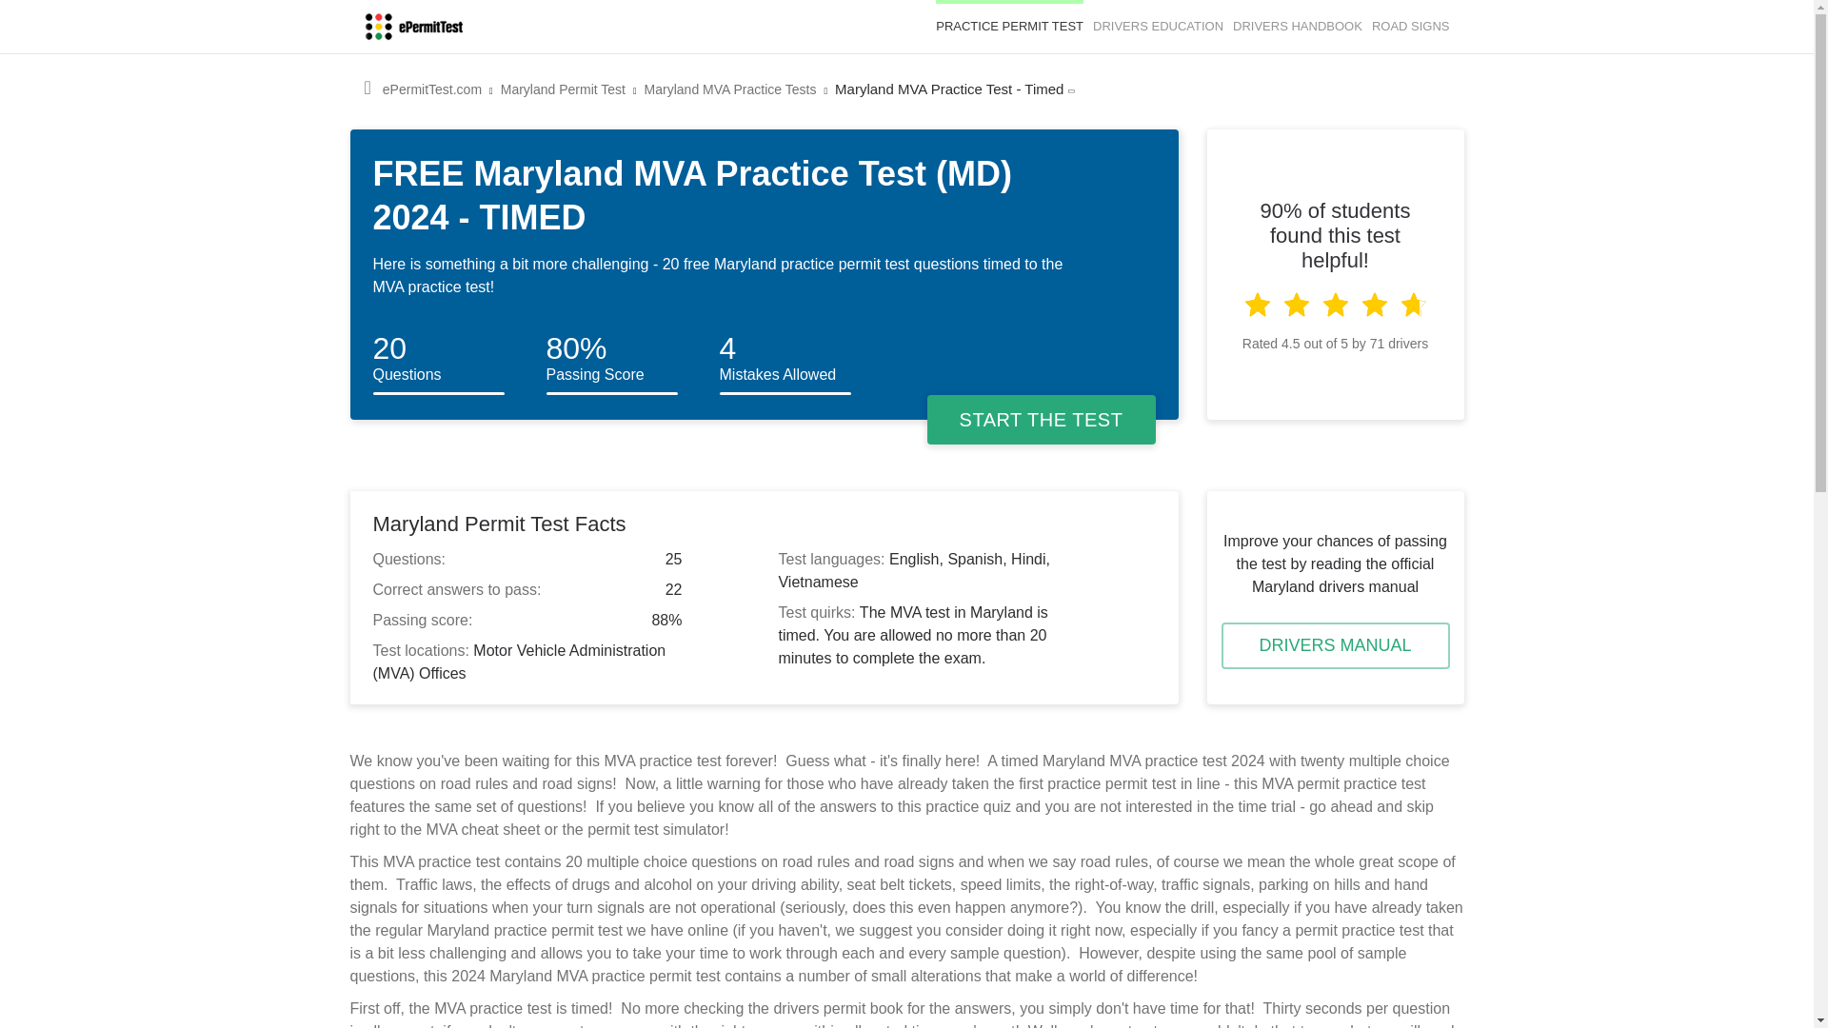 This screenshot has width=1828, height=1028. What do you see at coordinates (731, 89) in the screenshot?
I see `Maryland MVA Practice Tests` at bounding box center [731, 89].